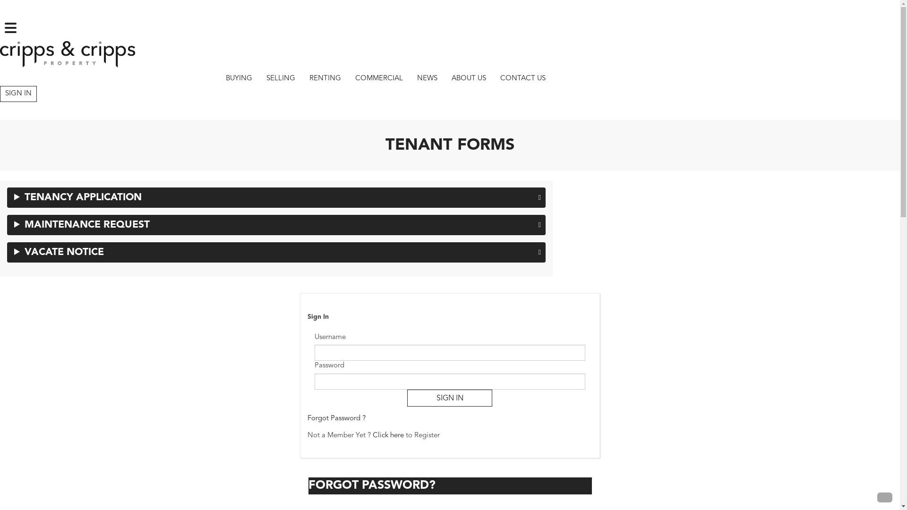  What do you see at coordinates (388, 435) in the screenshot?
I see `Click here` at bounding box center [388, 435].